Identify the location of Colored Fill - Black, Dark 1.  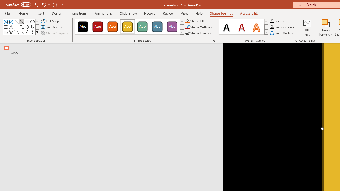
(83, 27).